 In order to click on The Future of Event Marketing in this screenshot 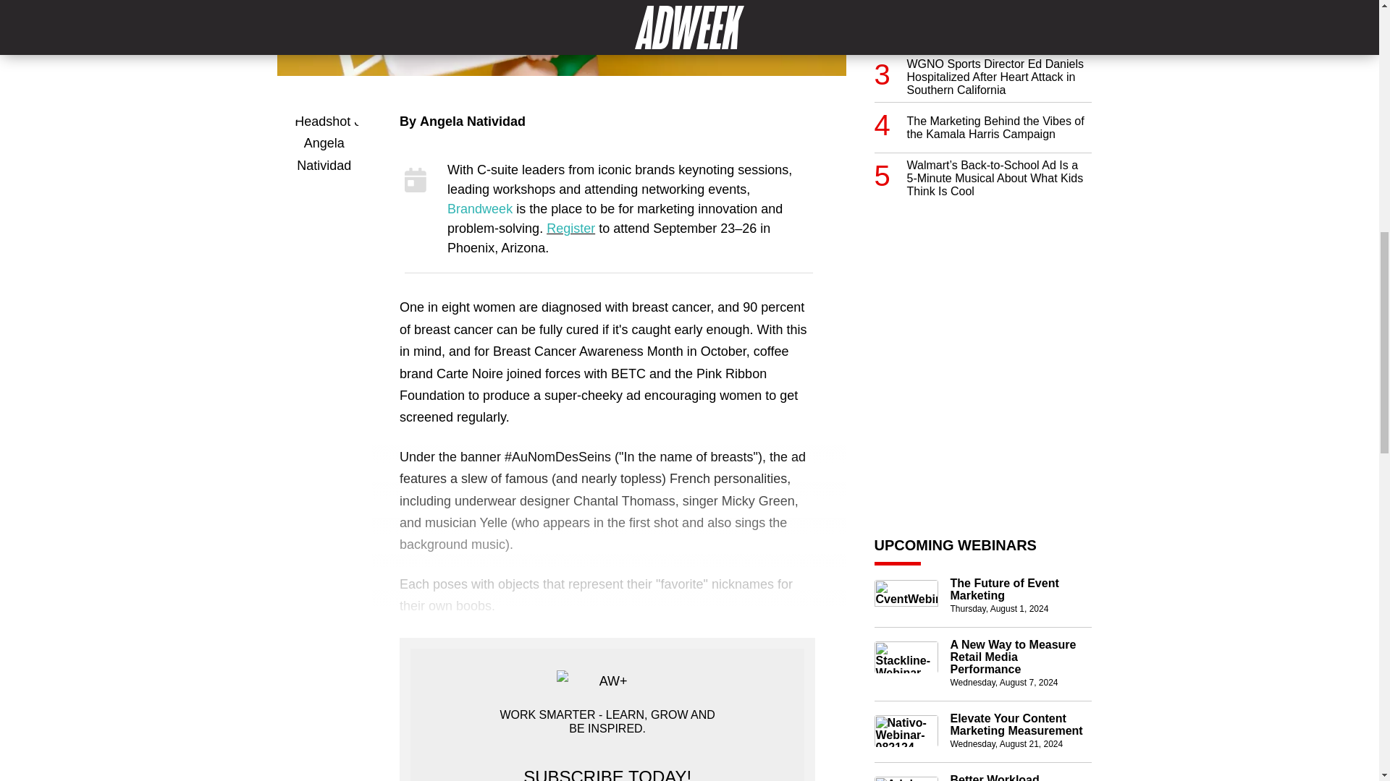, I will do `click(1020, 589)`.